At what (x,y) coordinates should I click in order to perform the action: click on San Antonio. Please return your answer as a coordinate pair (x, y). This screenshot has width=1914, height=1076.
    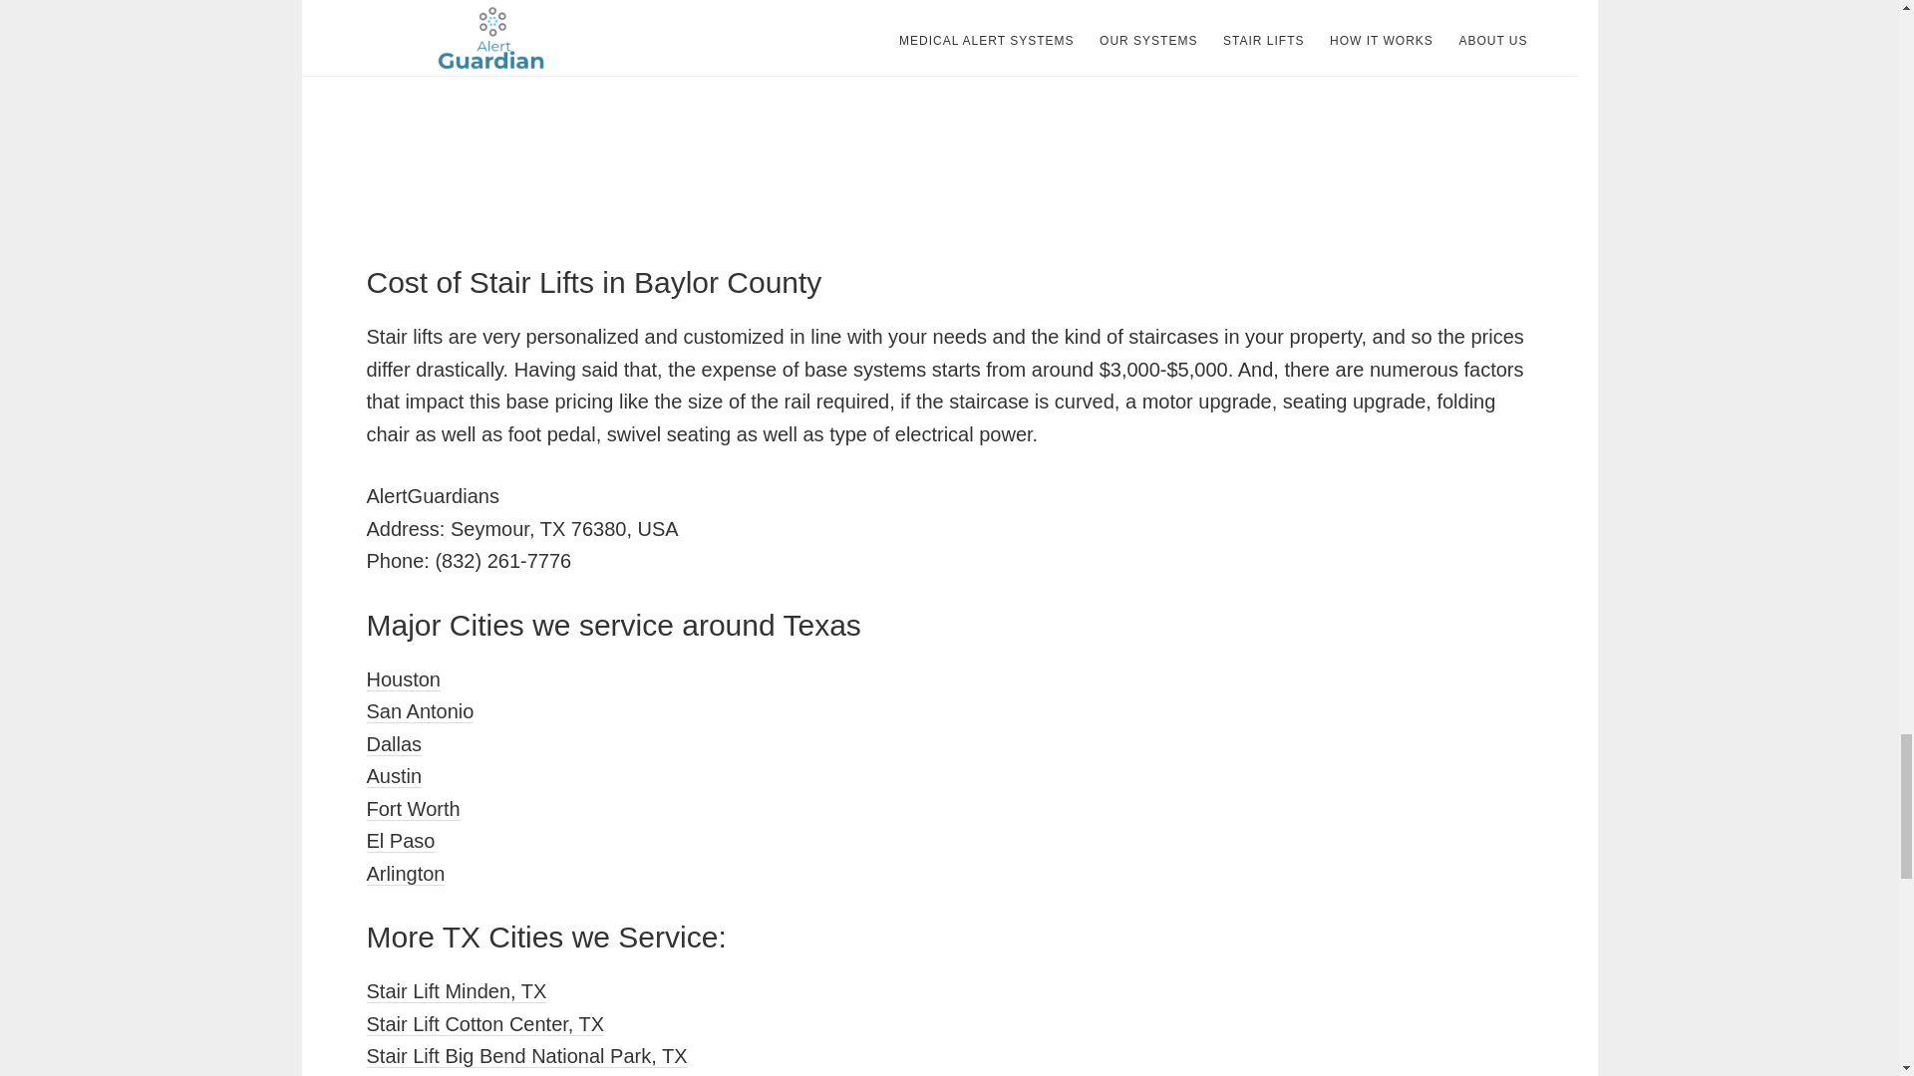
    Looking at the image, I should click on (421, 711).